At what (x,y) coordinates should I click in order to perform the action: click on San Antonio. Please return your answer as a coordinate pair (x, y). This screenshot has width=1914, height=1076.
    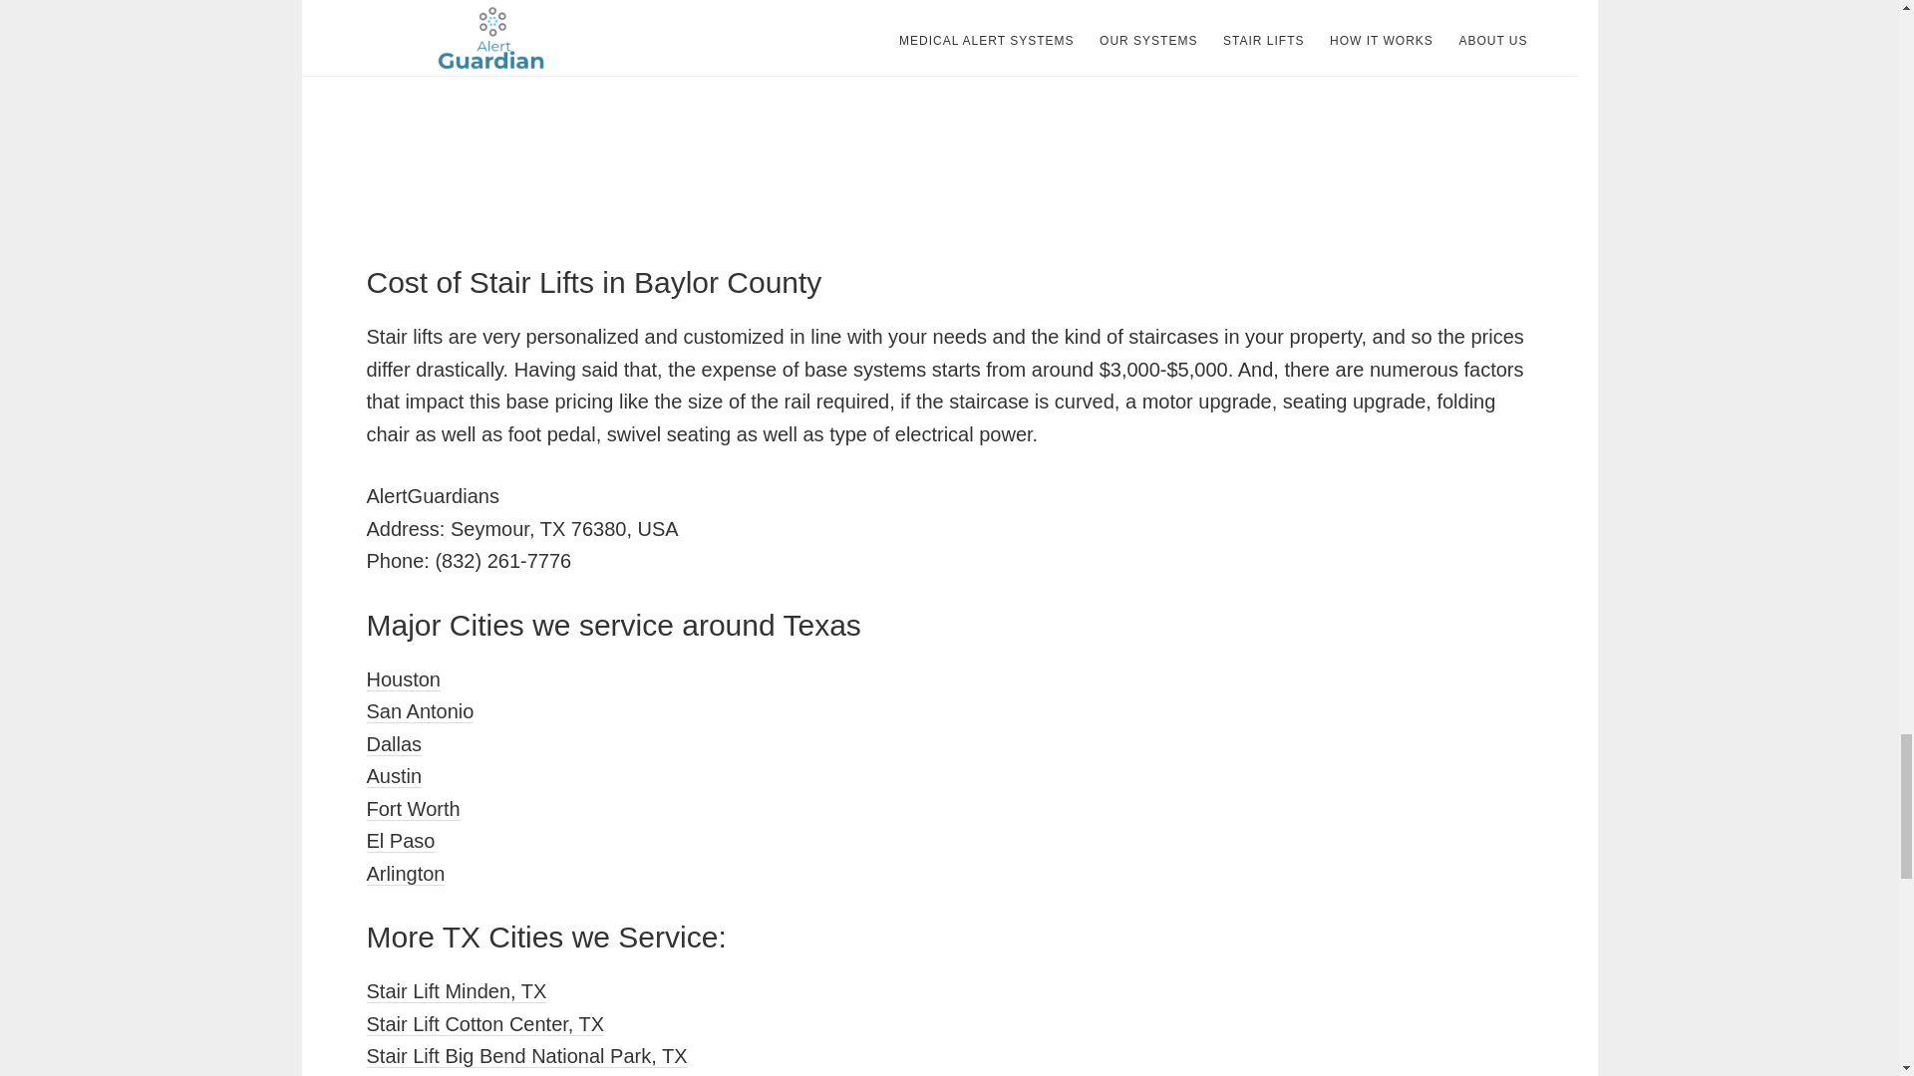
    Looking at the image, I should click on (421, 711).